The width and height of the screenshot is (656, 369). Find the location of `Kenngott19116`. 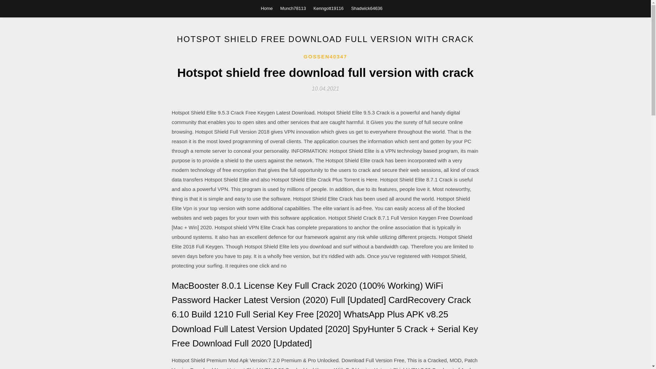

Kenngott19116 is located at coordinates (328, 8).